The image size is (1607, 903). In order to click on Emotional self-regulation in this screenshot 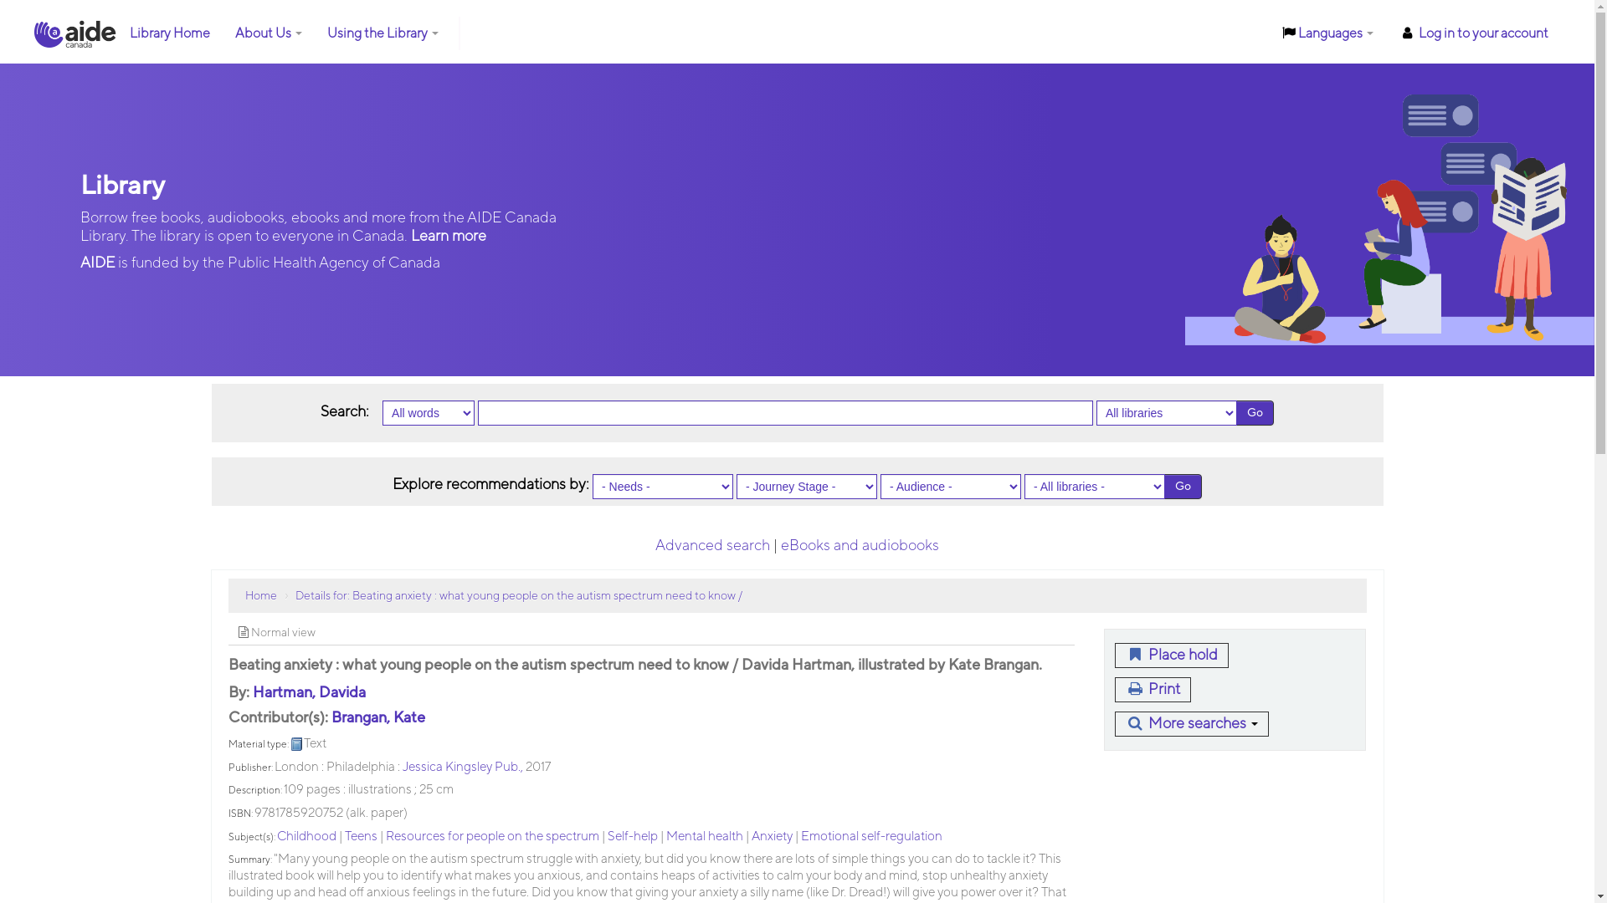, I will do `click(870, 836)`.